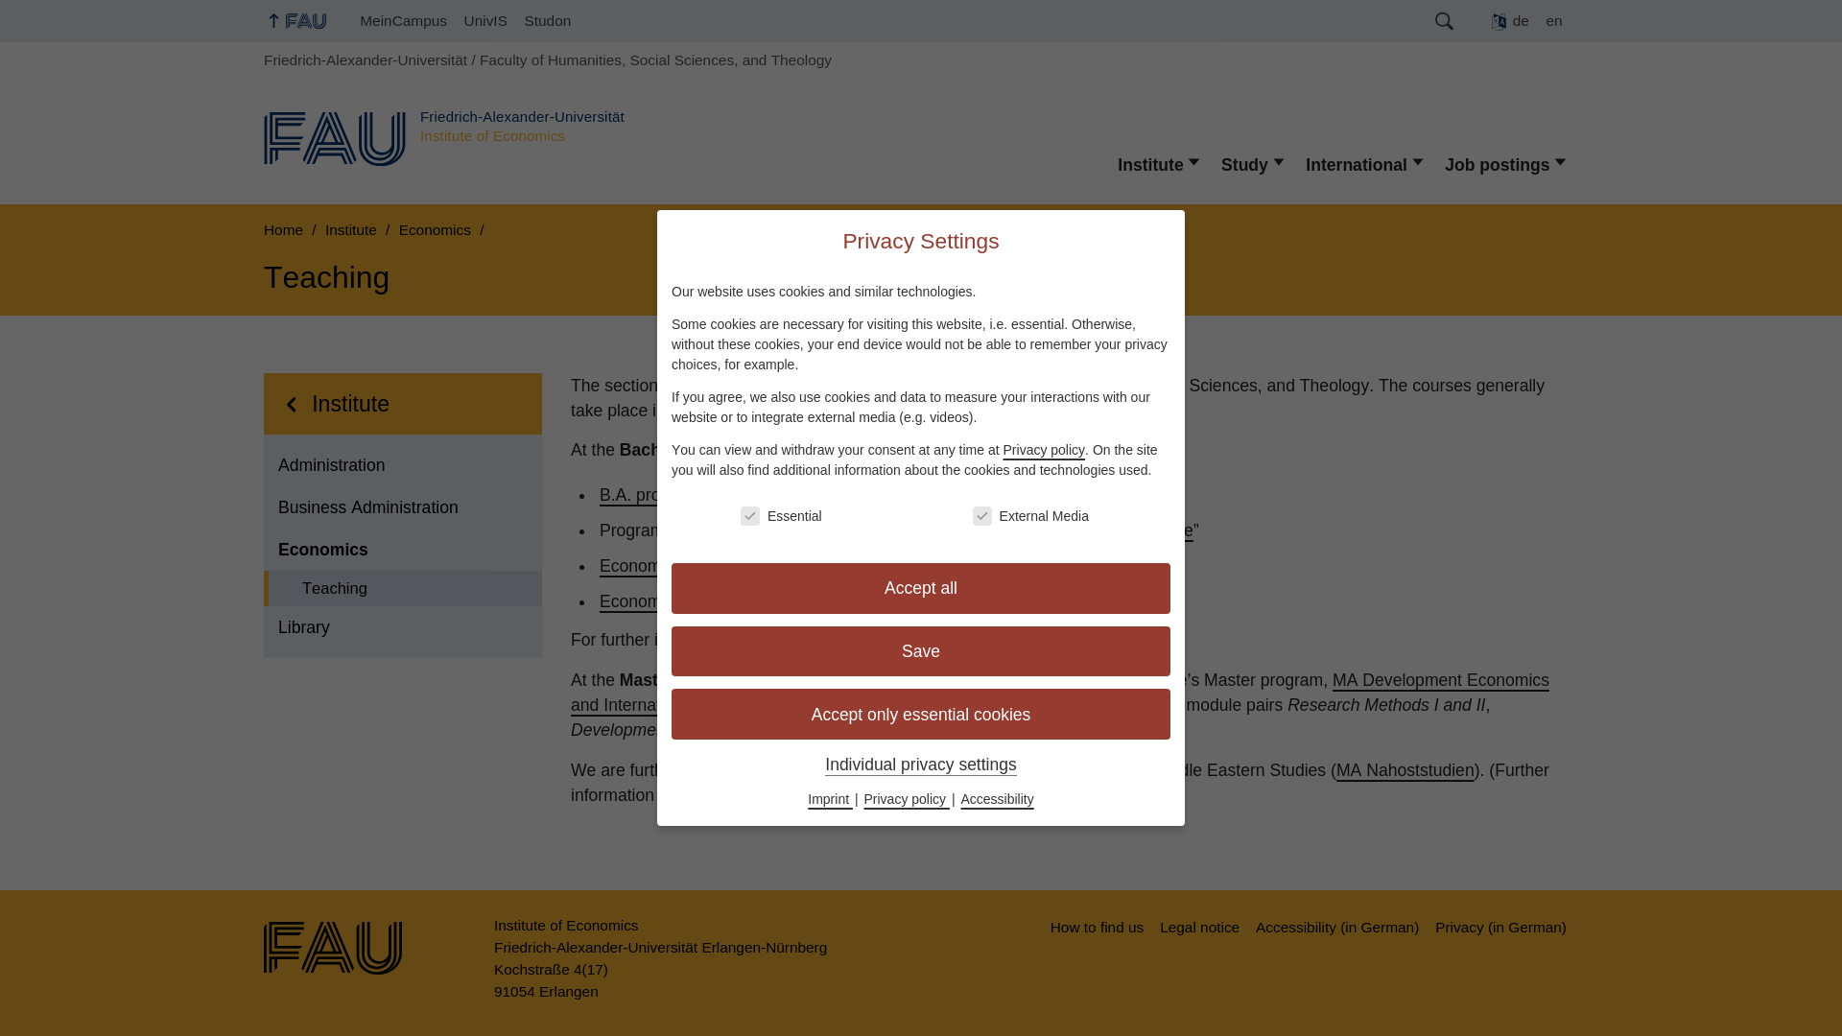 The height and width of the screenshot is (1036, 1842). I want to click on Studon, so click(547, 21).